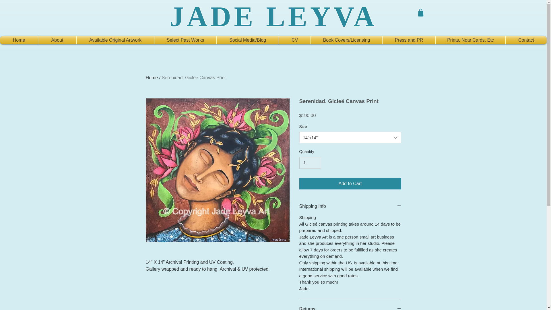  What do you see at coordinates (273, 17) in the screenshot?
I see `JADE LEYVA` at bounding box center [273, 17].